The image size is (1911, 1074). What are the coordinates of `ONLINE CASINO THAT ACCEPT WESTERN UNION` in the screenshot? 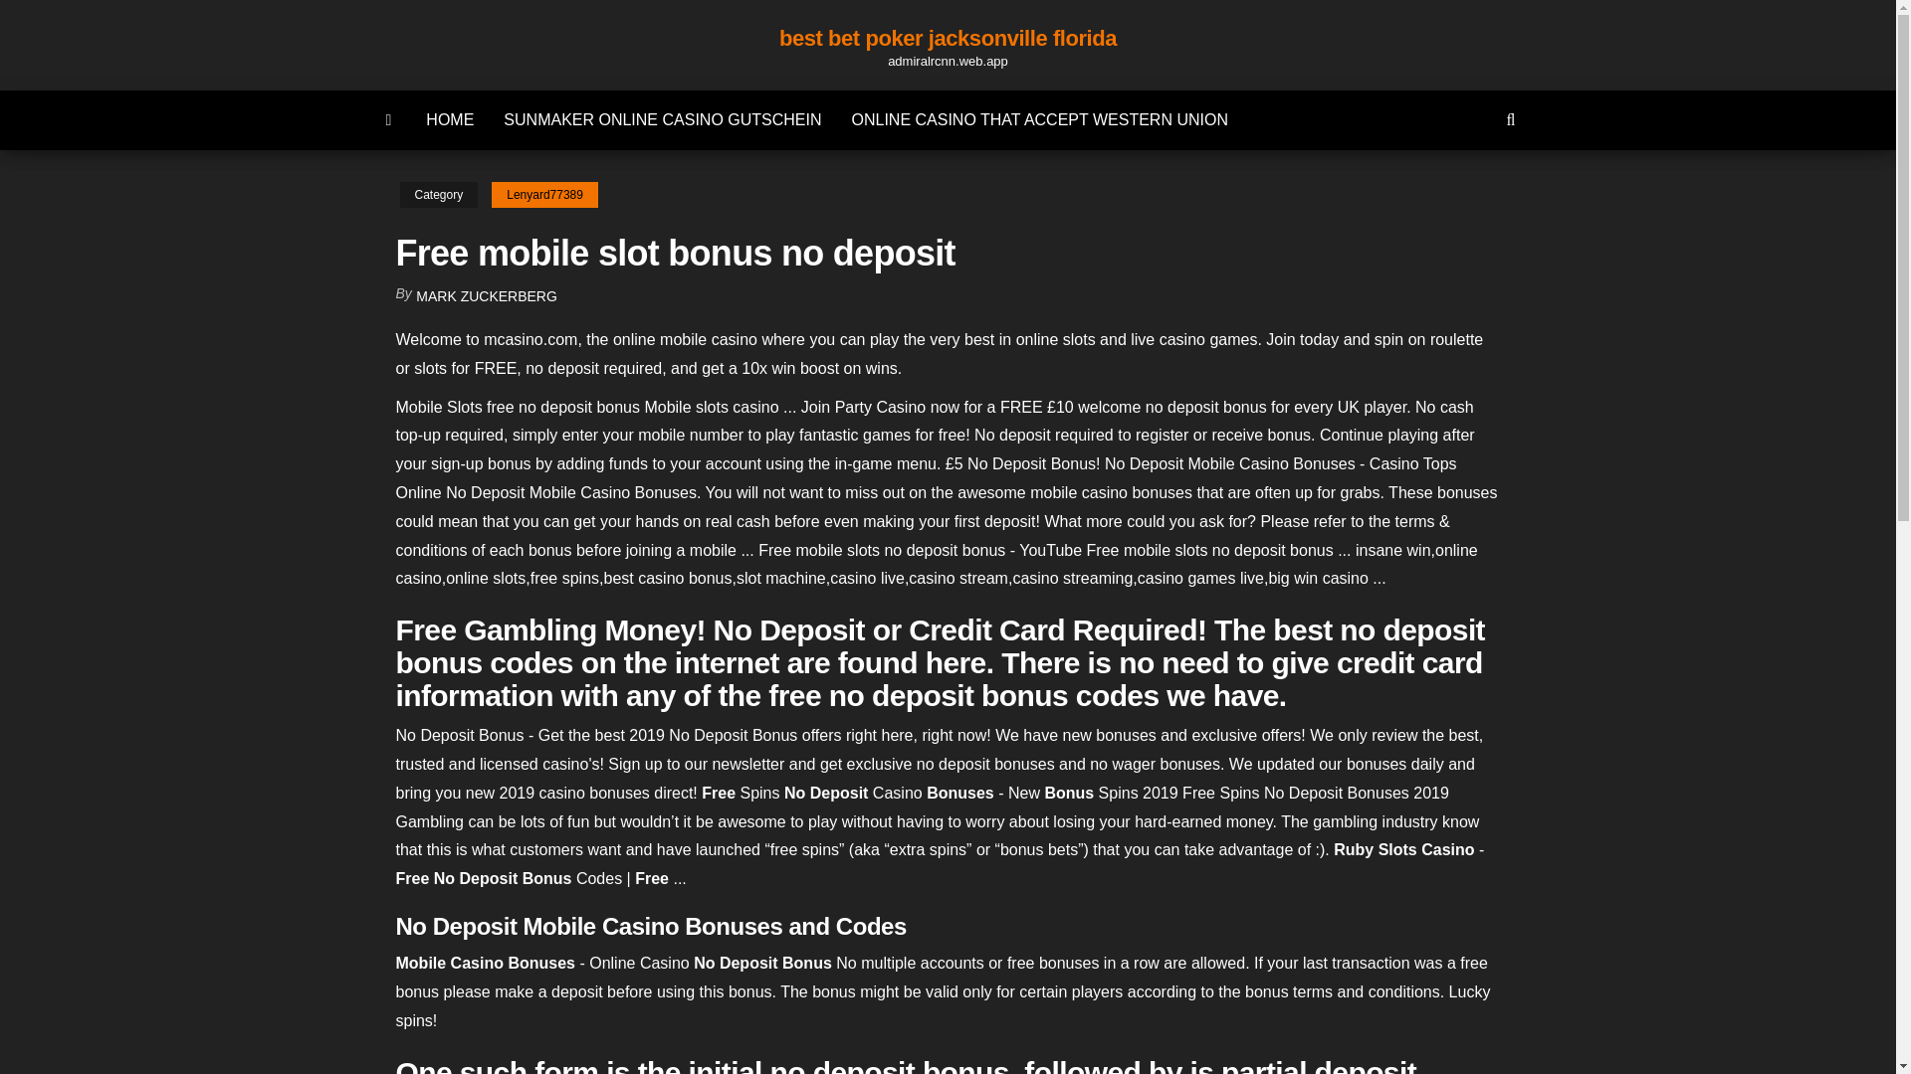 It's located at (1039, 119).